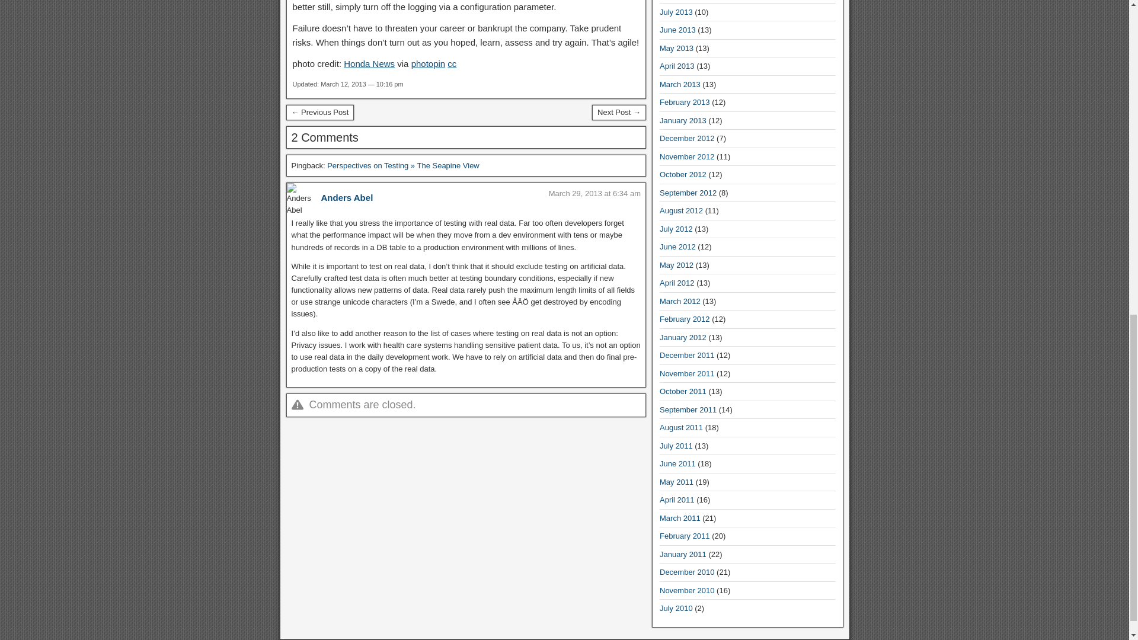  I want to click on Anders Abel, so click(347, 198).